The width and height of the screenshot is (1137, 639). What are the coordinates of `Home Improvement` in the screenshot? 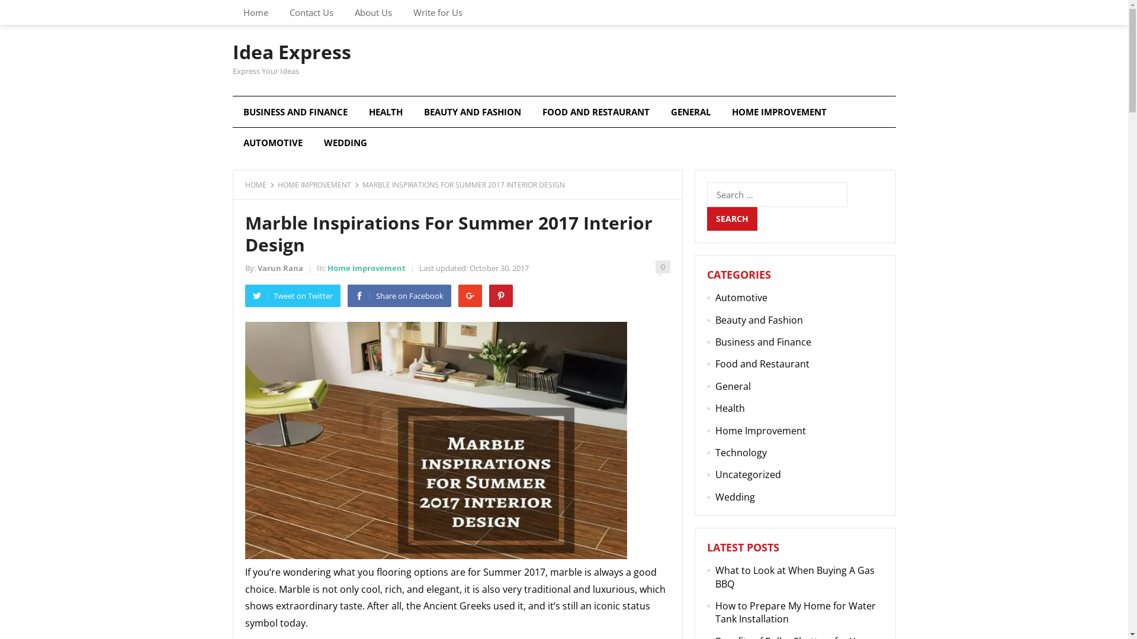 It's located at (760, 431).